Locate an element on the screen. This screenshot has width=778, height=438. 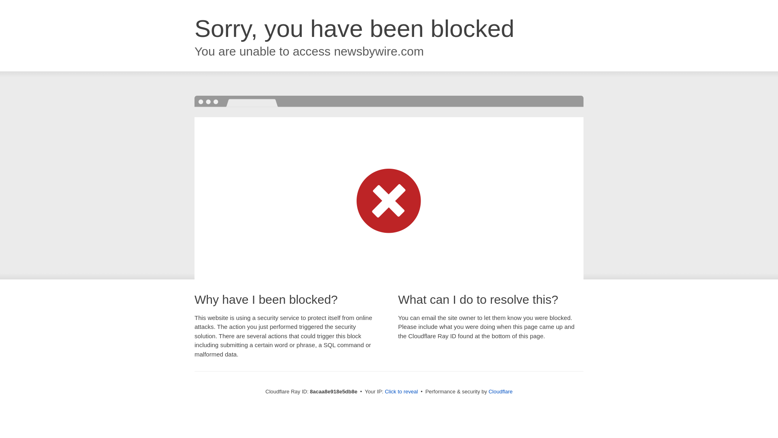
Cloudflare is located at coordinates (500, 391).